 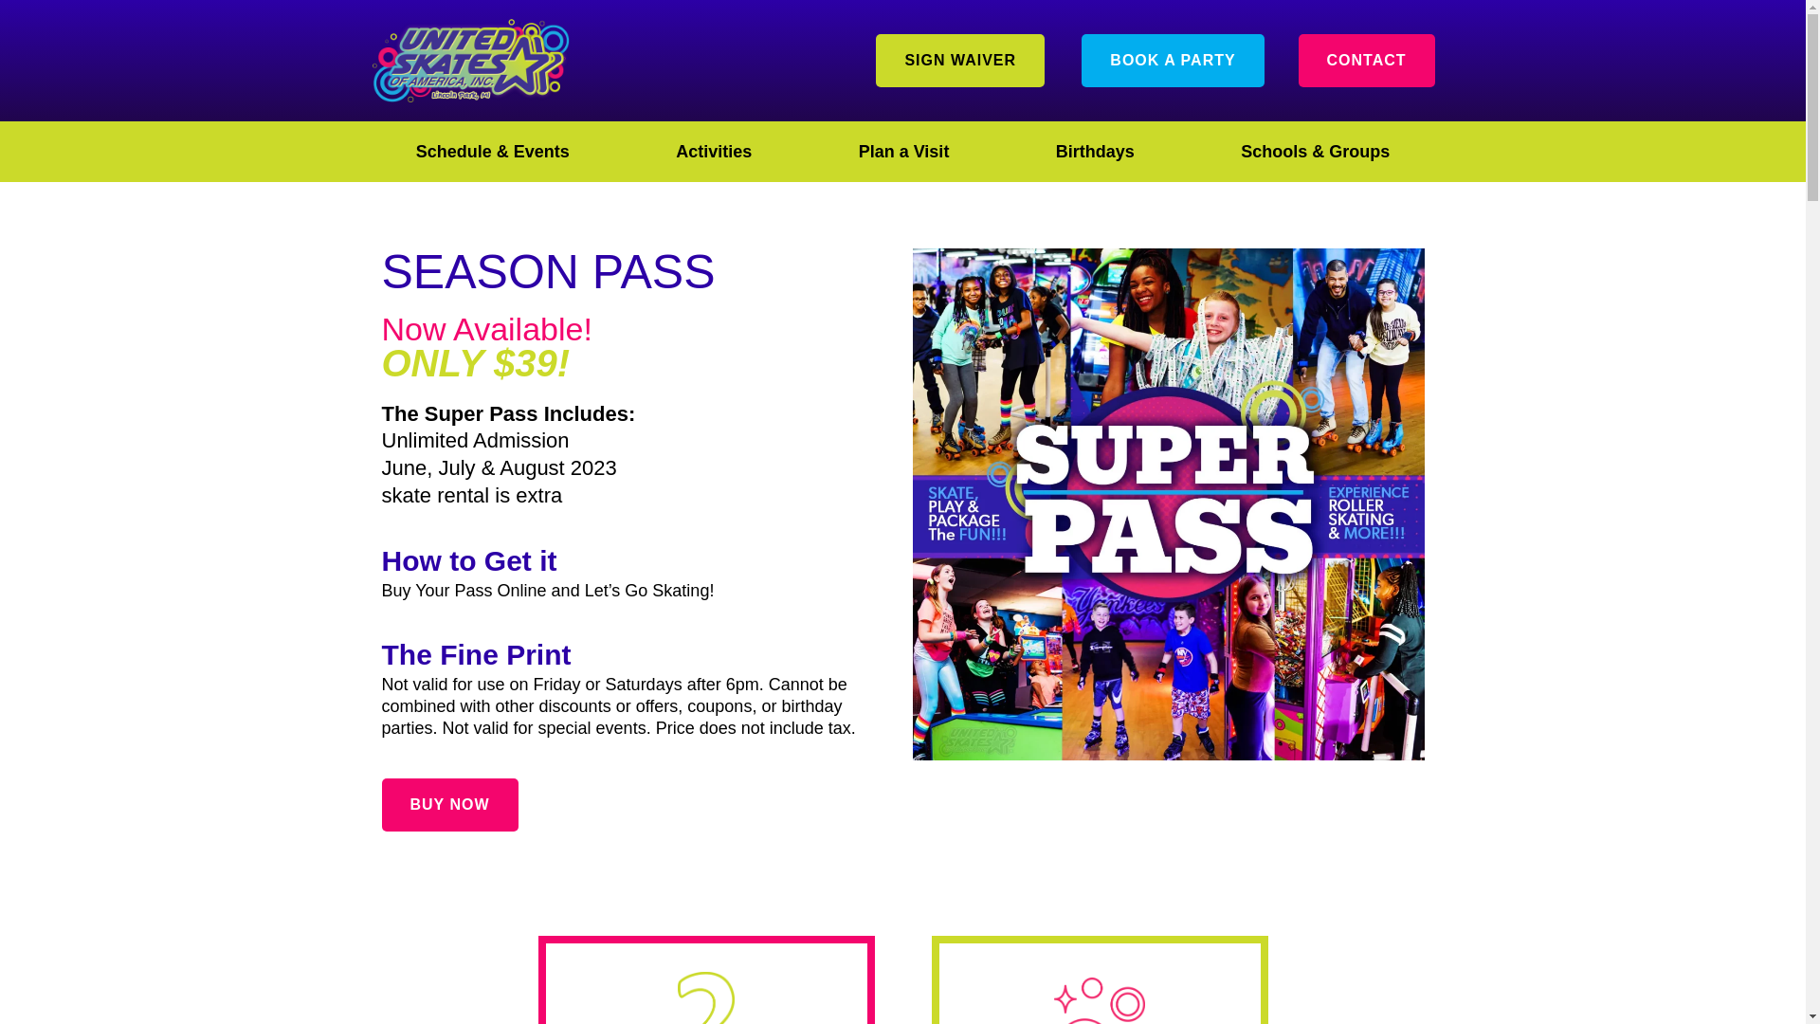 What do you see at coordinates (1367, 60) in the screenshot?
I see `CONTACT` at bounding box center [1367, 60].